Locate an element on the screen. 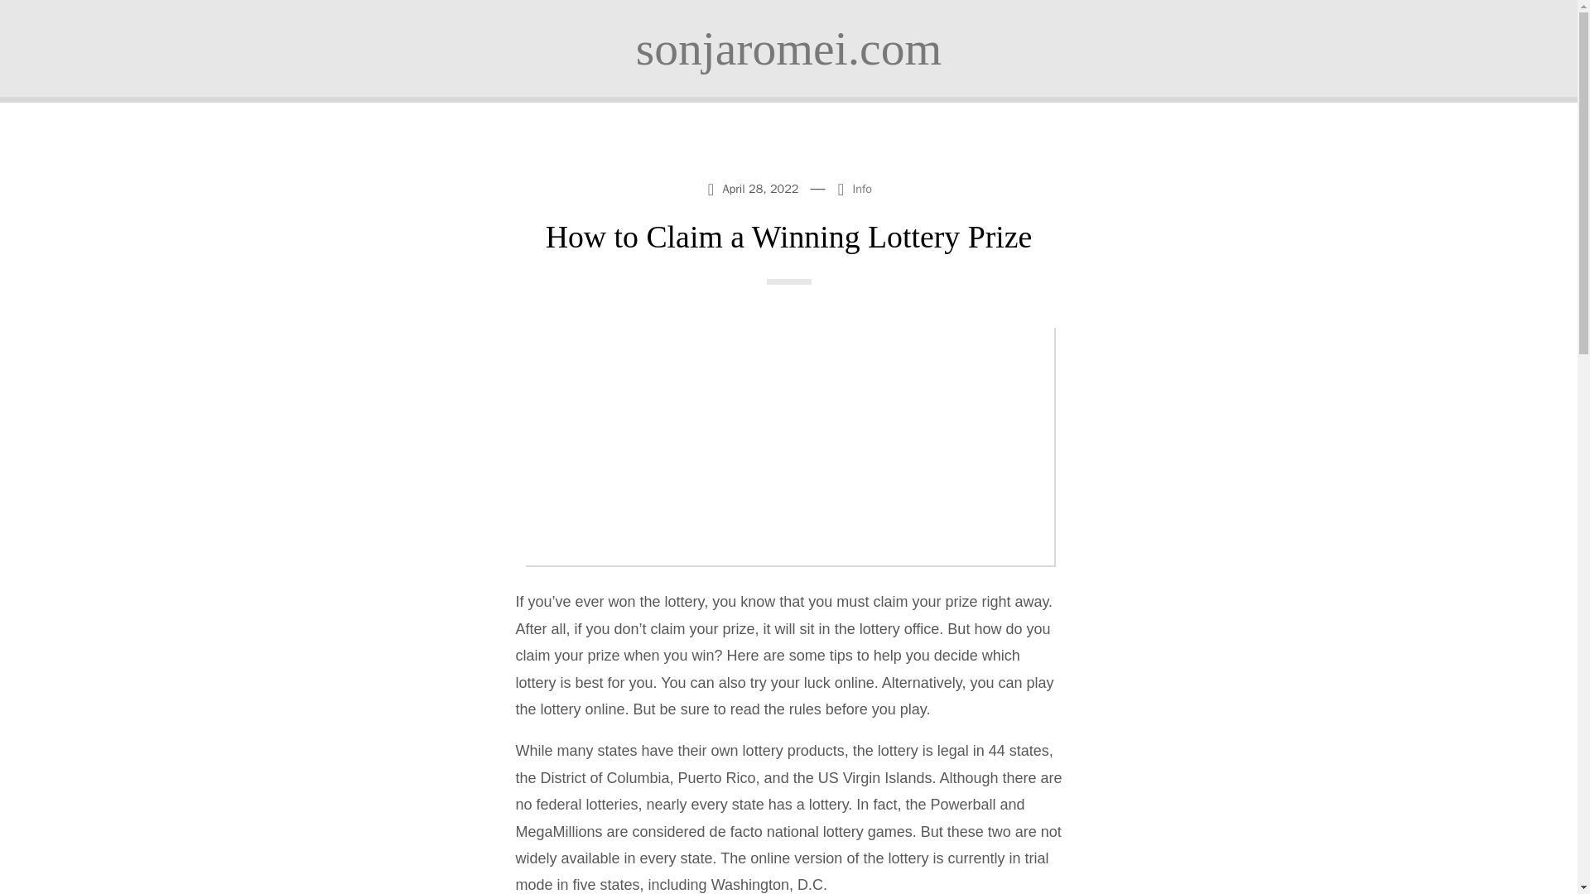  sonjaromei.com is located at coordinates (788, 48).